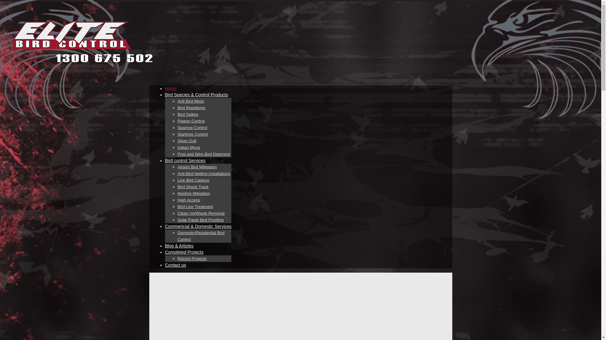 This screenshot has height=340, width=606. What do you see at coordinates (196, 95) in the screenshot?
I see `Bird Species & Control Products` at bounding box center [196, 95].